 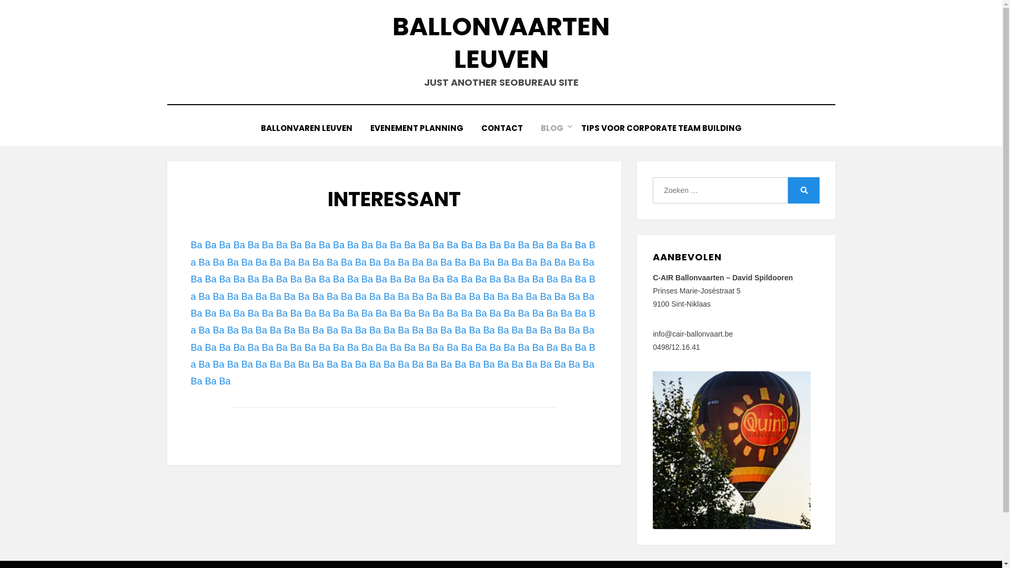 What do you see at coordinates (389, 297) in the screenshot?
I see `Ba` at bounding box center [389, 297].